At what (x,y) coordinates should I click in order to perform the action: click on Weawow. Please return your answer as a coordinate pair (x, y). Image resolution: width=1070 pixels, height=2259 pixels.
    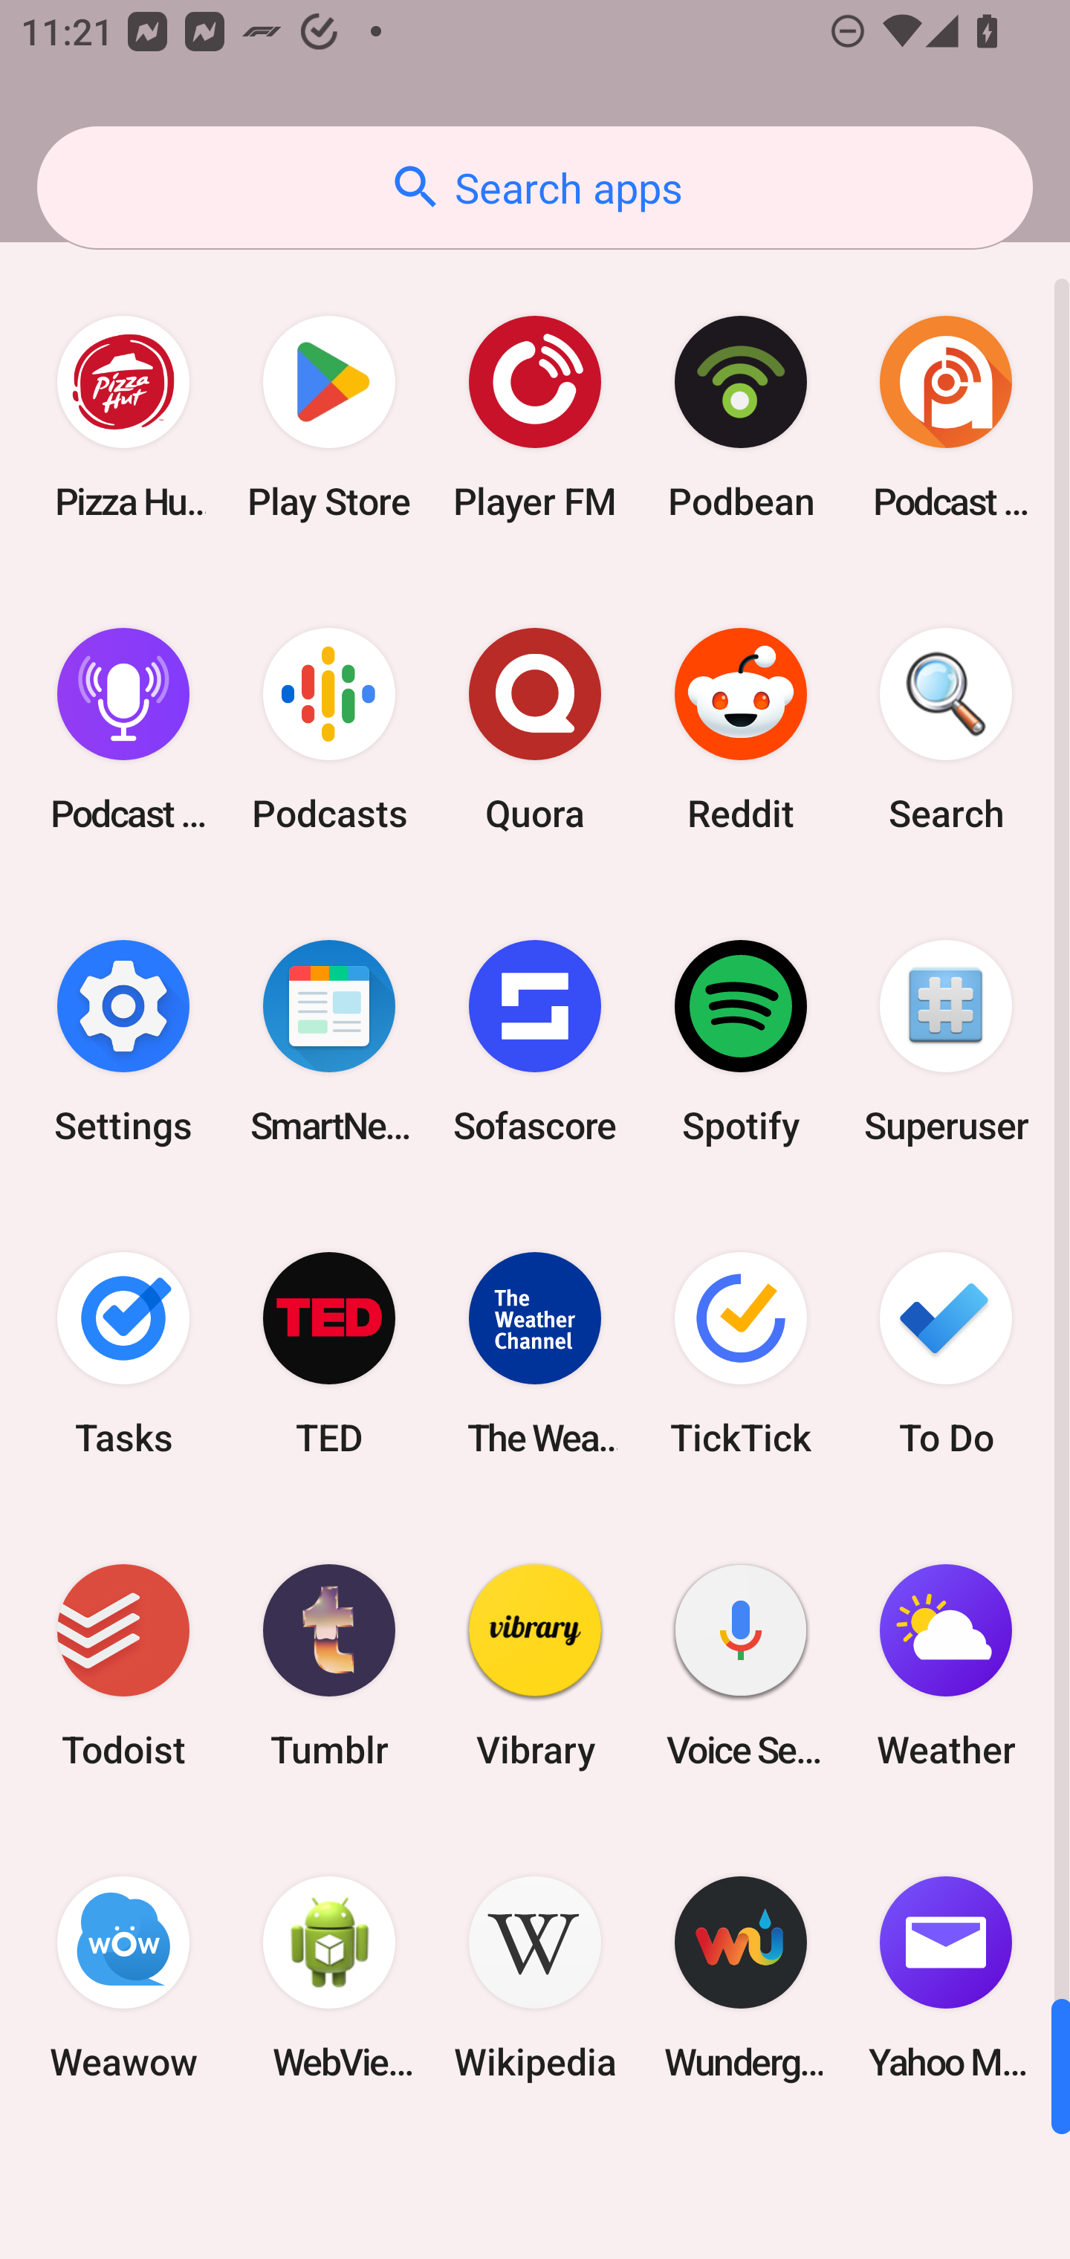
    Looking at the image, I should click on (123, 1978).